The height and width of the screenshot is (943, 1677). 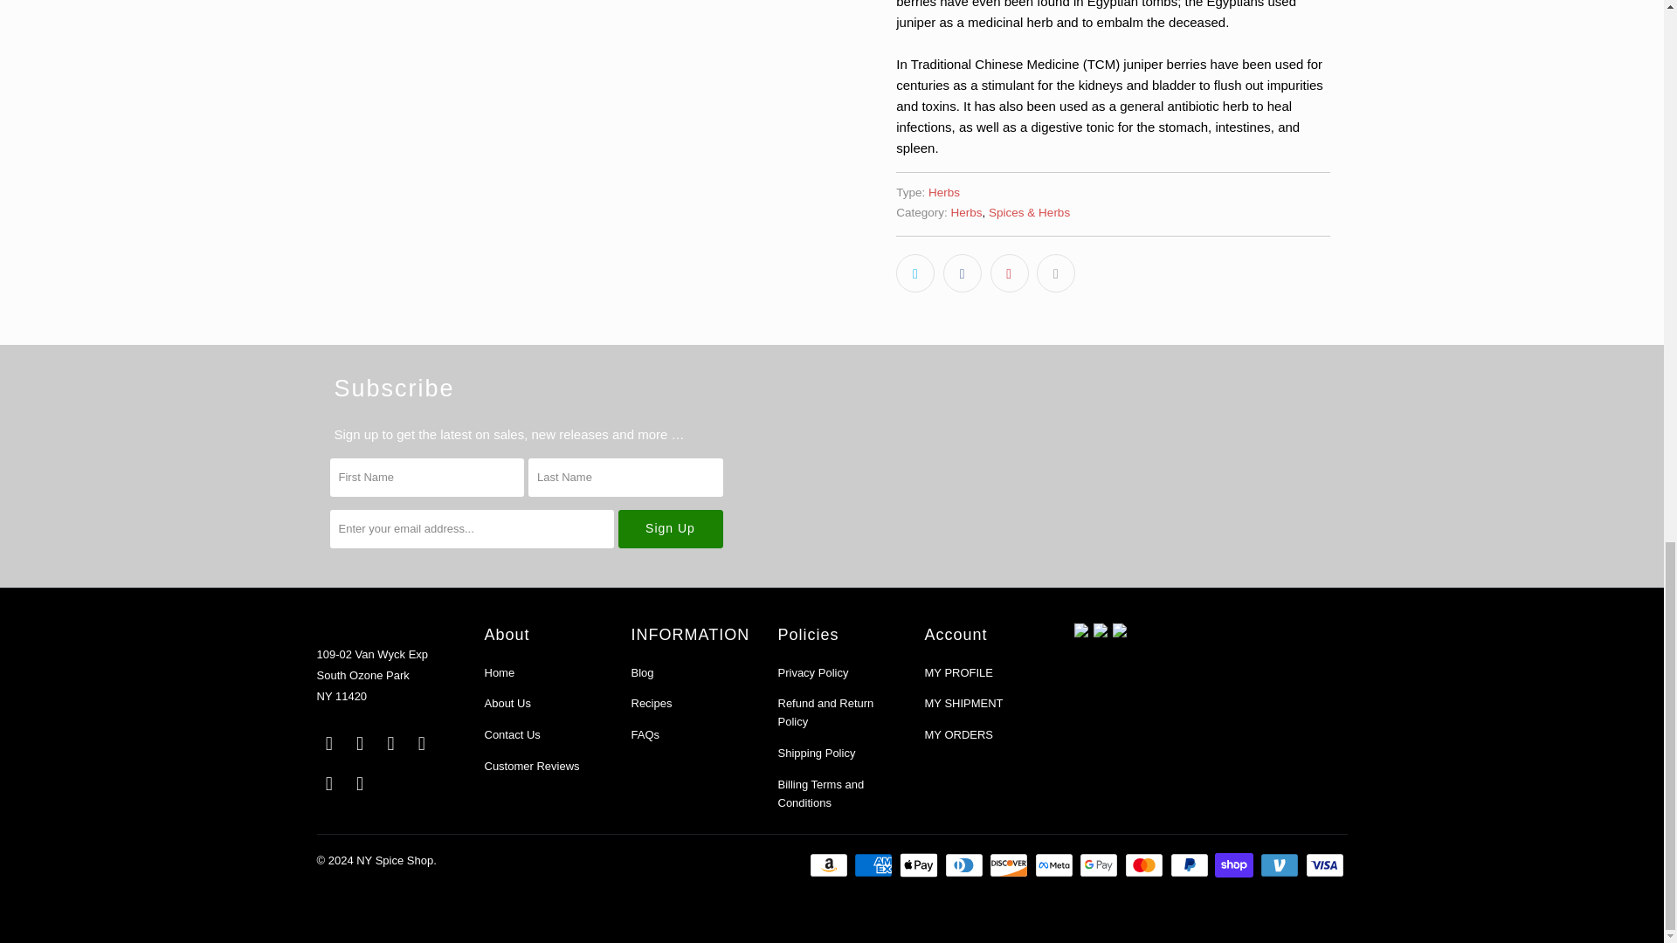 What do you see at coordinates (1146, 864) in the screenshot?
I see `Mastercard` at bounding box center [1146, 864].